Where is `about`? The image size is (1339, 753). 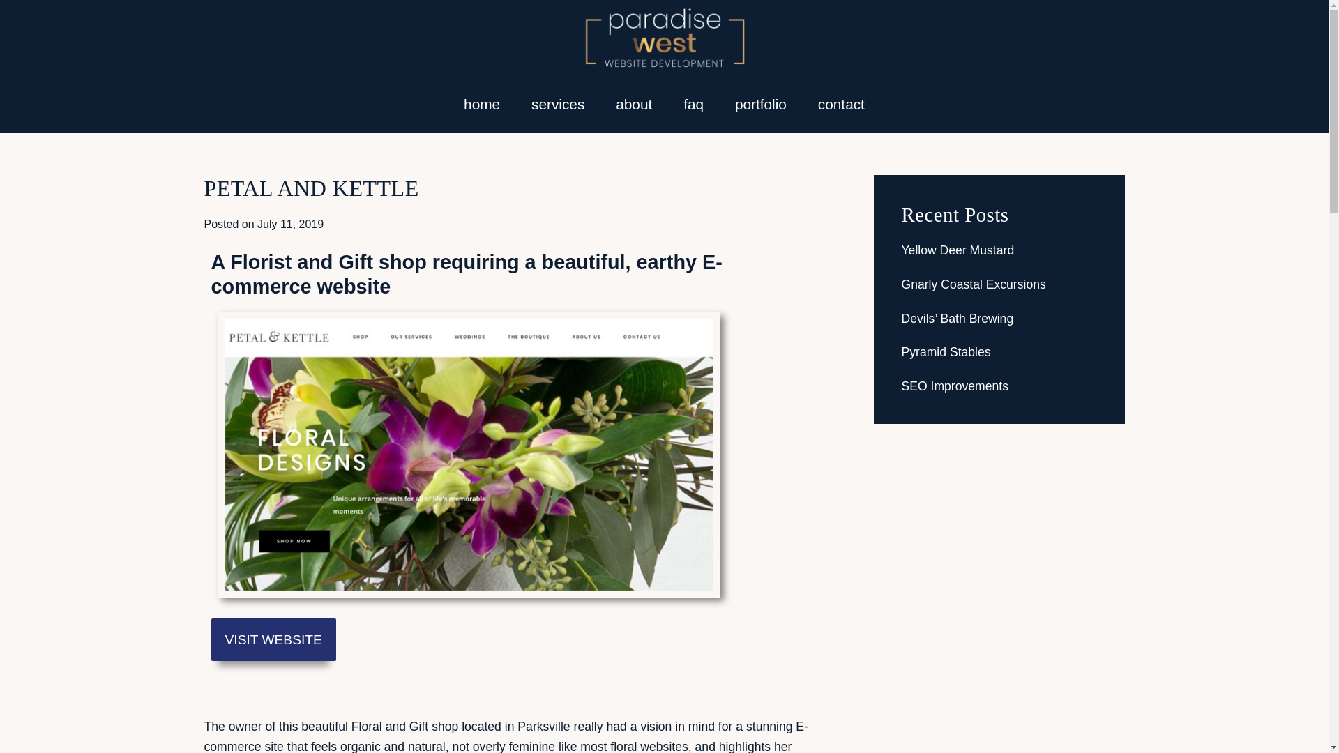 about is located at coordinates (633, 105).